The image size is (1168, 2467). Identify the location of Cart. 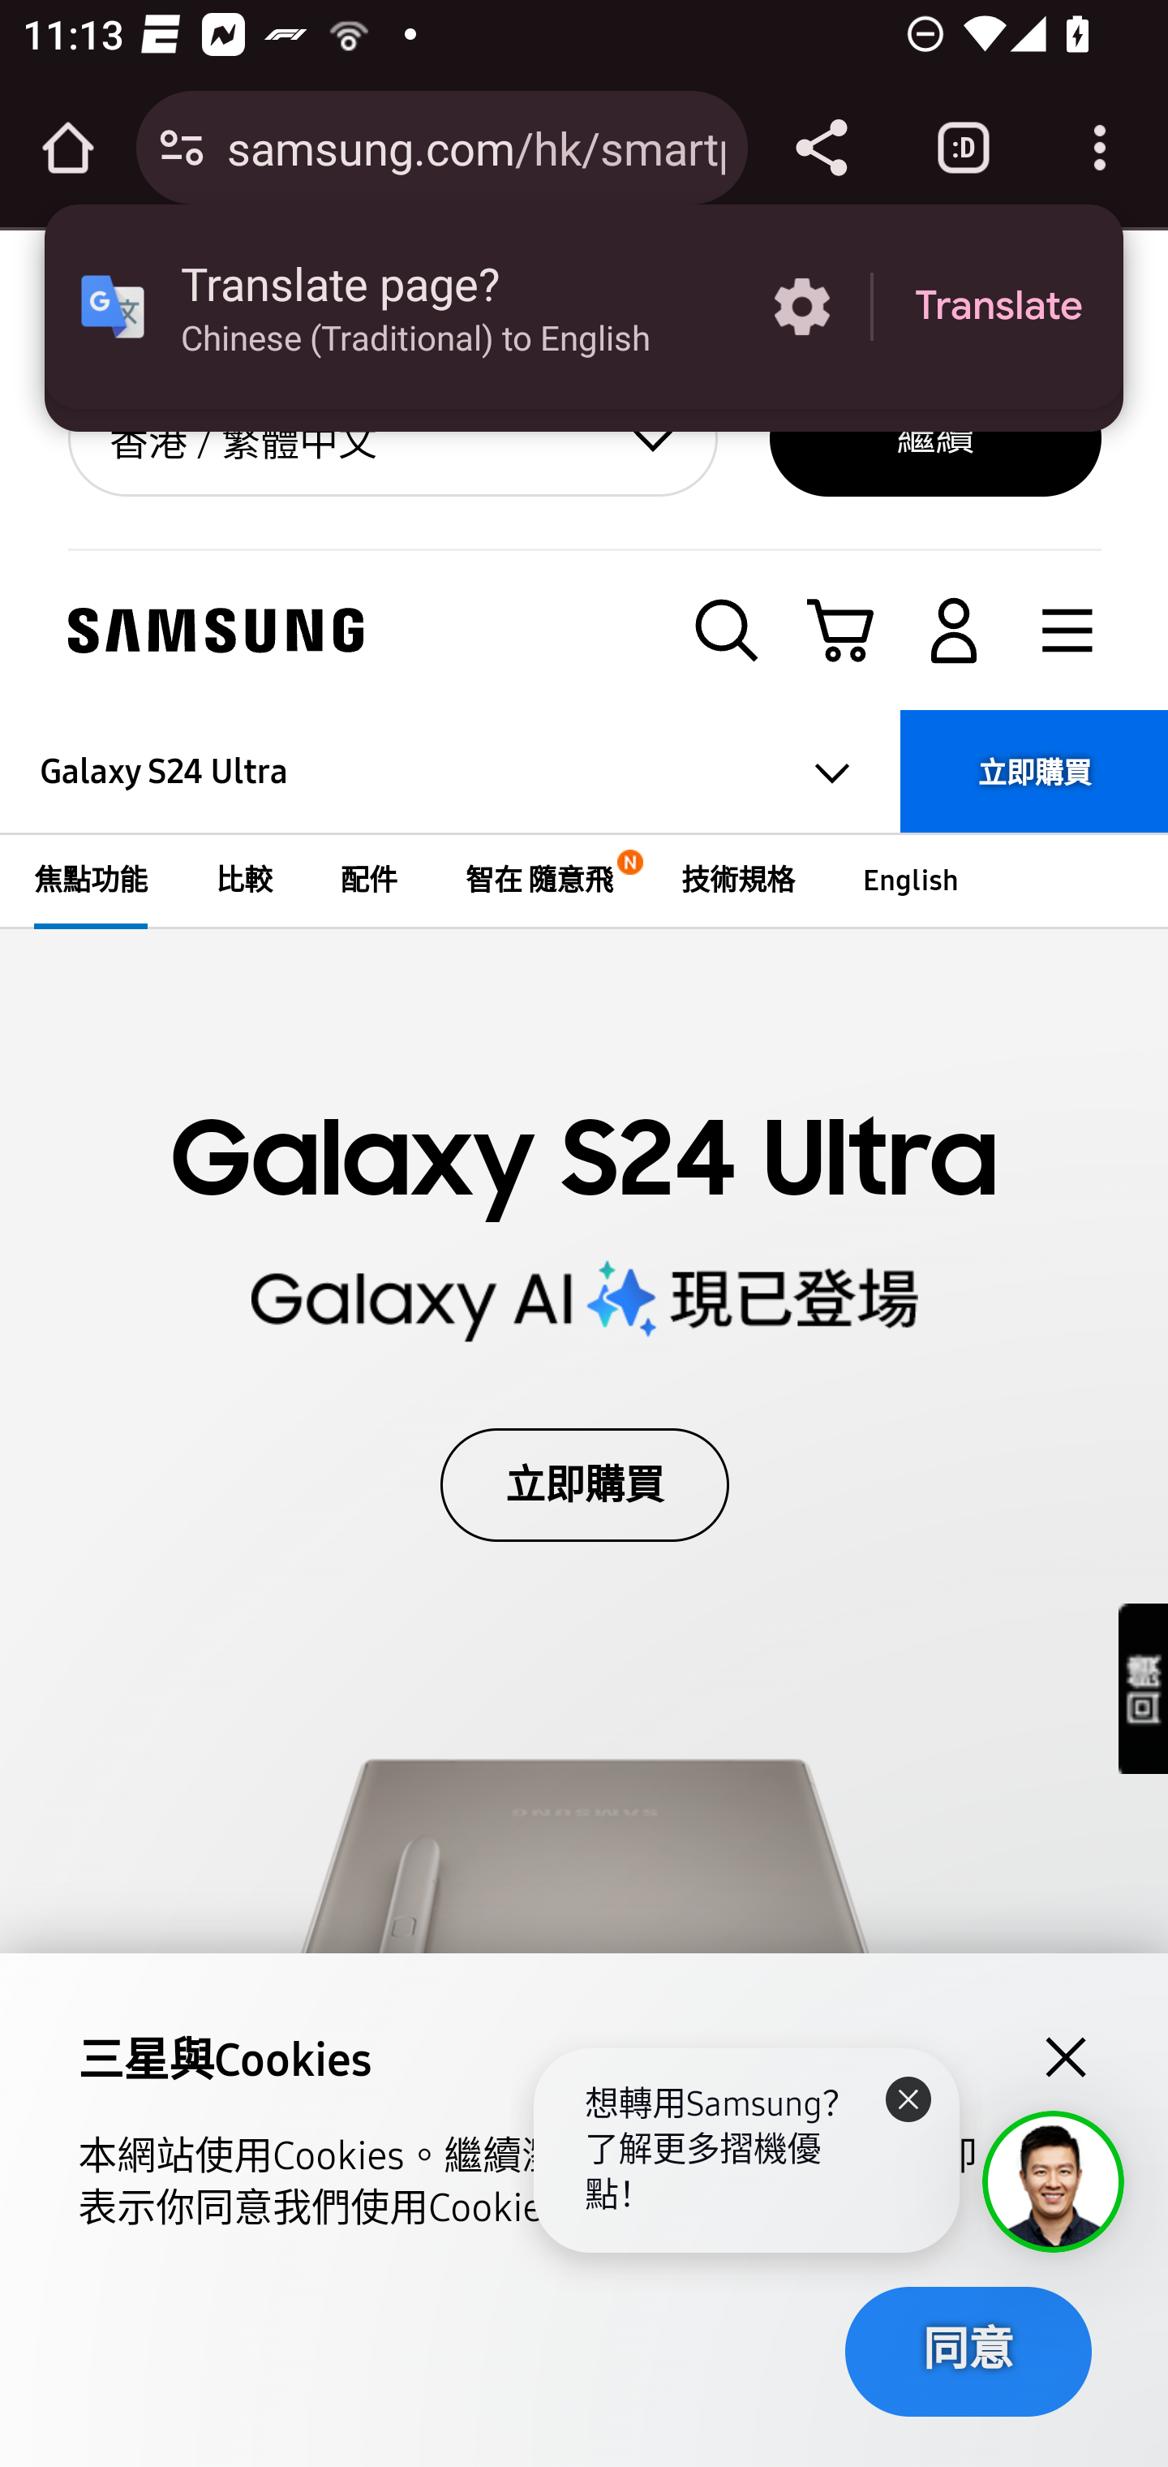
(840, 633).